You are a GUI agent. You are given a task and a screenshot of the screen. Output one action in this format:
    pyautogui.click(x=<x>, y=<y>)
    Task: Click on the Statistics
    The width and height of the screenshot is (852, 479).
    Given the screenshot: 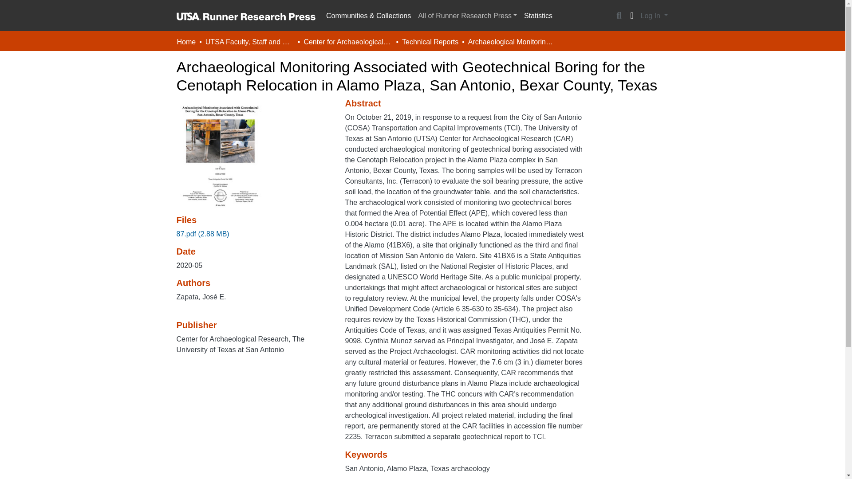 What is the action you would take?
    pyautogui.click(x=538, y=16)
    